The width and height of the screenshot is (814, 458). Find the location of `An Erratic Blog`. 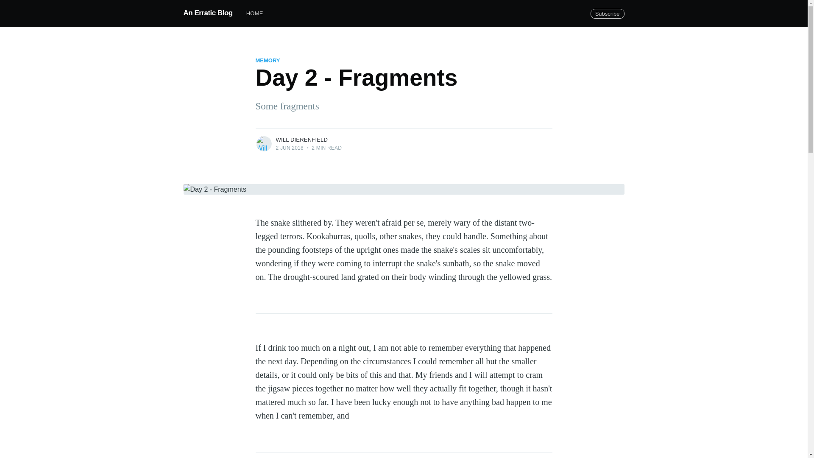

An Erratic Blog is located at coordinates (208, 13).